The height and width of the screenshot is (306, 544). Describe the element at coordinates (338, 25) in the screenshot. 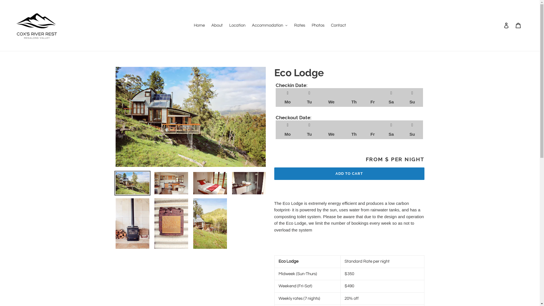

I see `Contact` at that location.